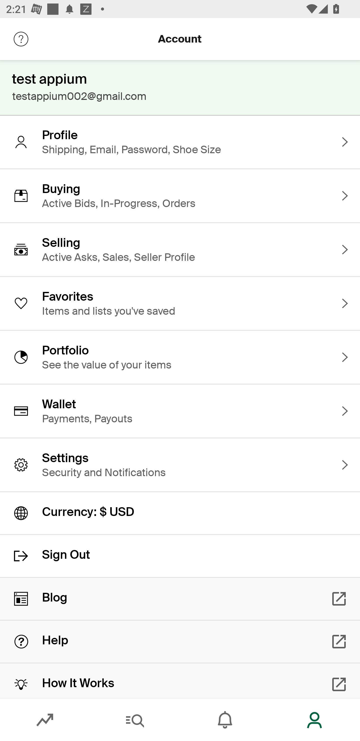  What do you see at coordinates (180, 196) in the screenshot?
I see `Buying Active Bids, In-Progress, Orders` at bounding box center [180, 196].